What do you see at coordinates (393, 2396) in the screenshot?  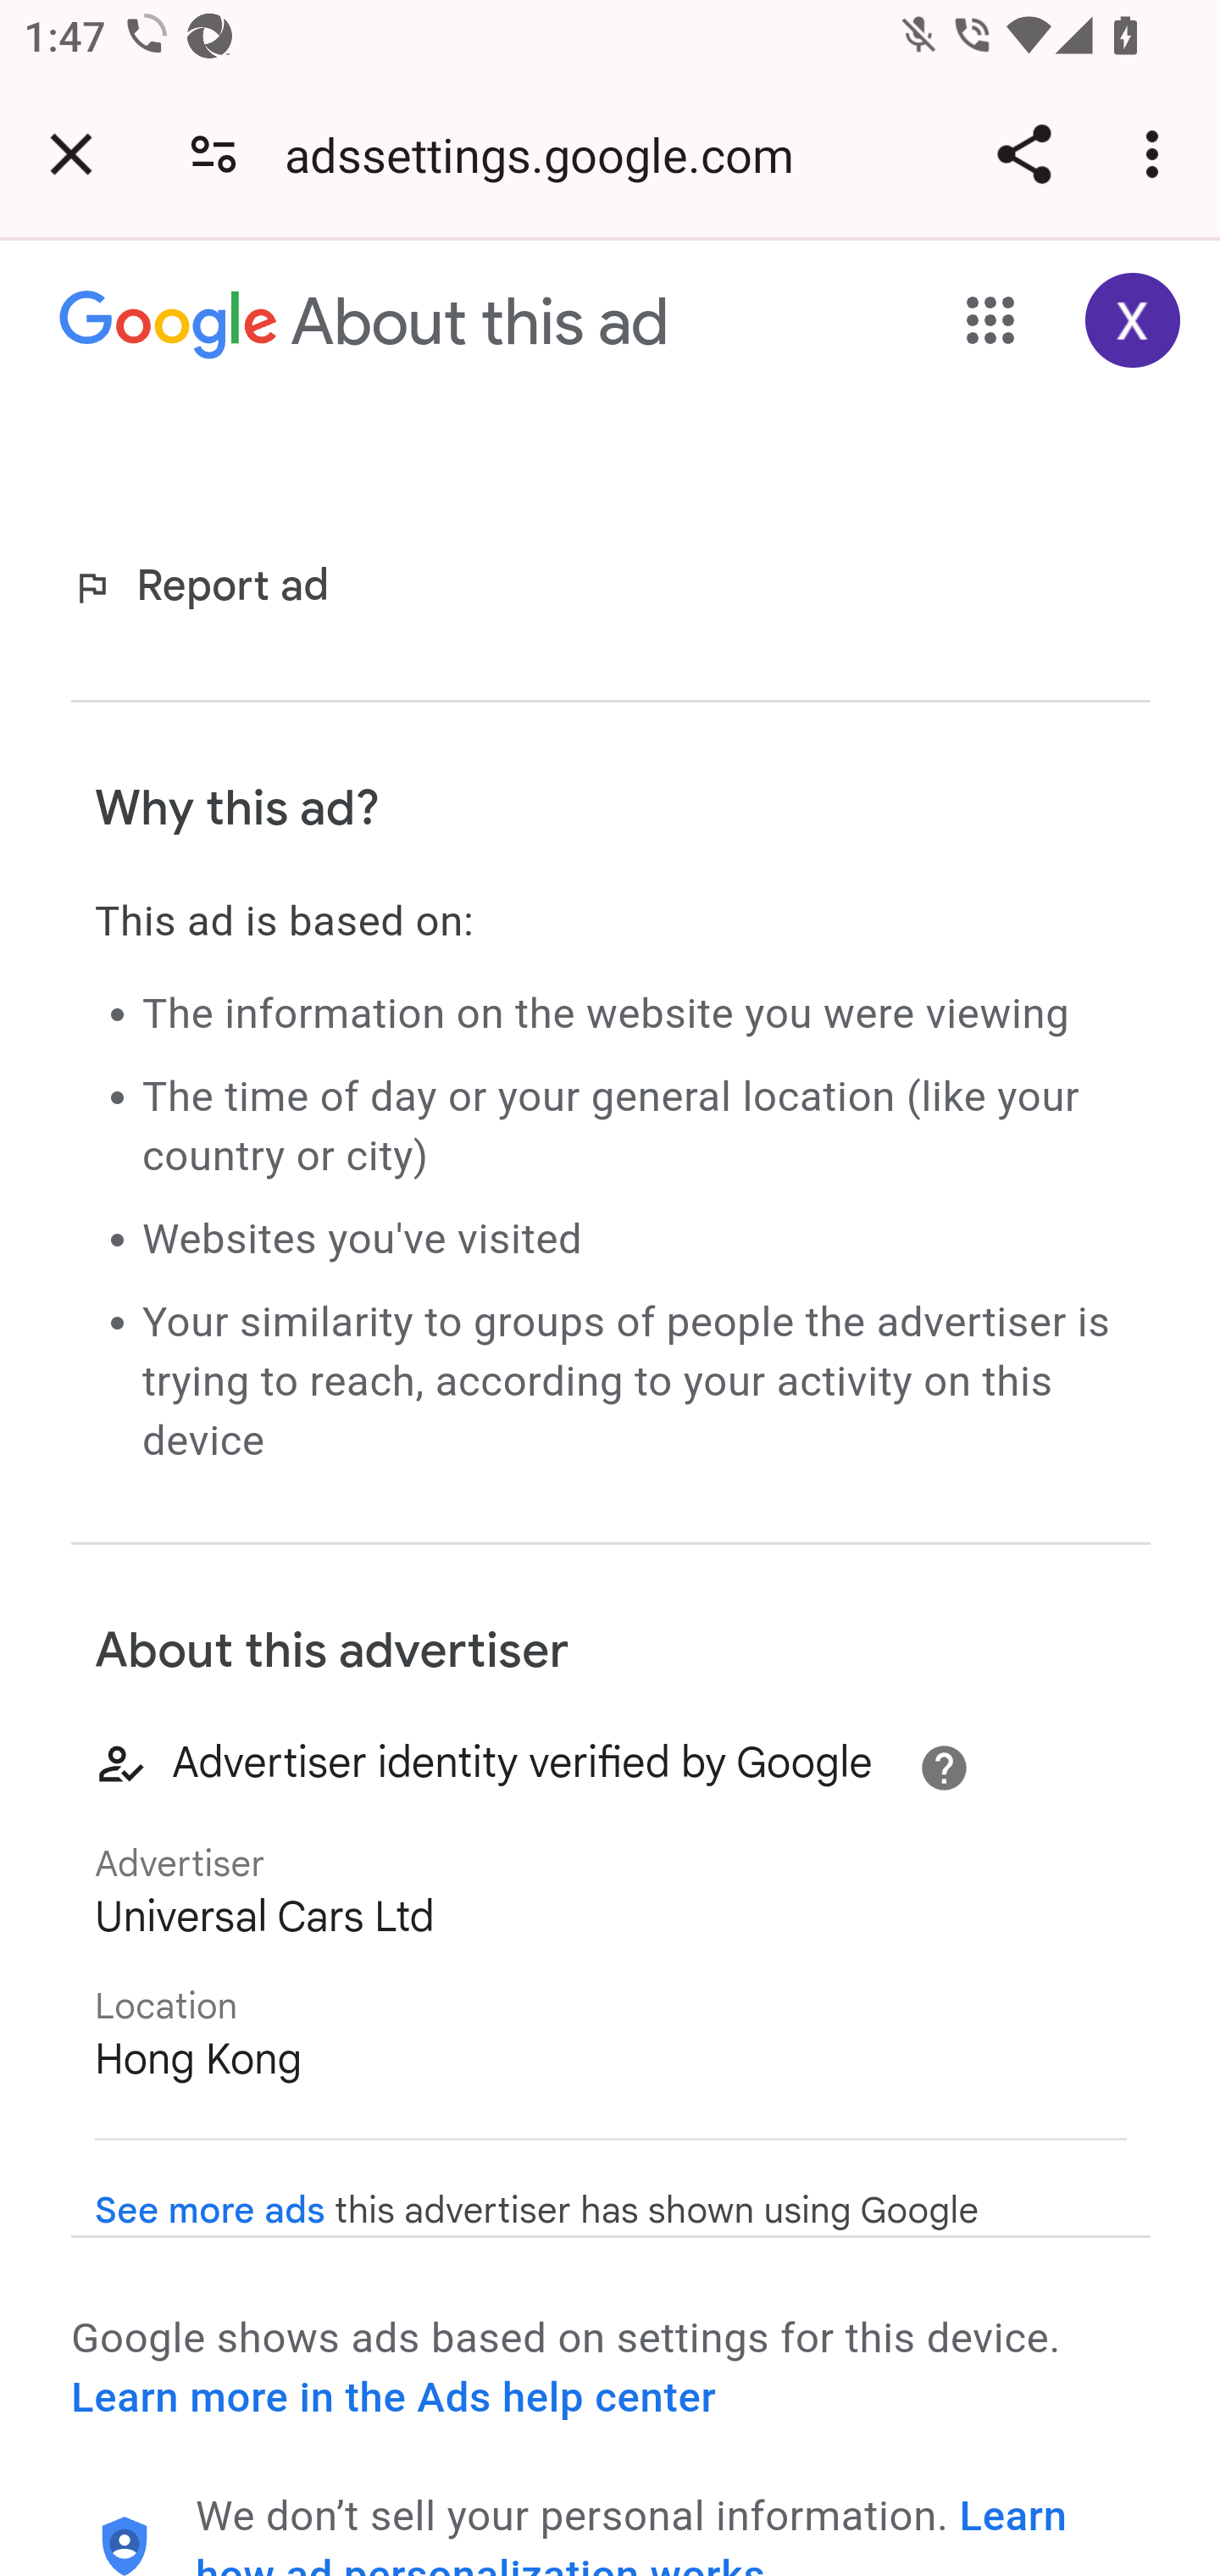 I see `Learn more in the Ads help center` at bounding box center [393, 2396].